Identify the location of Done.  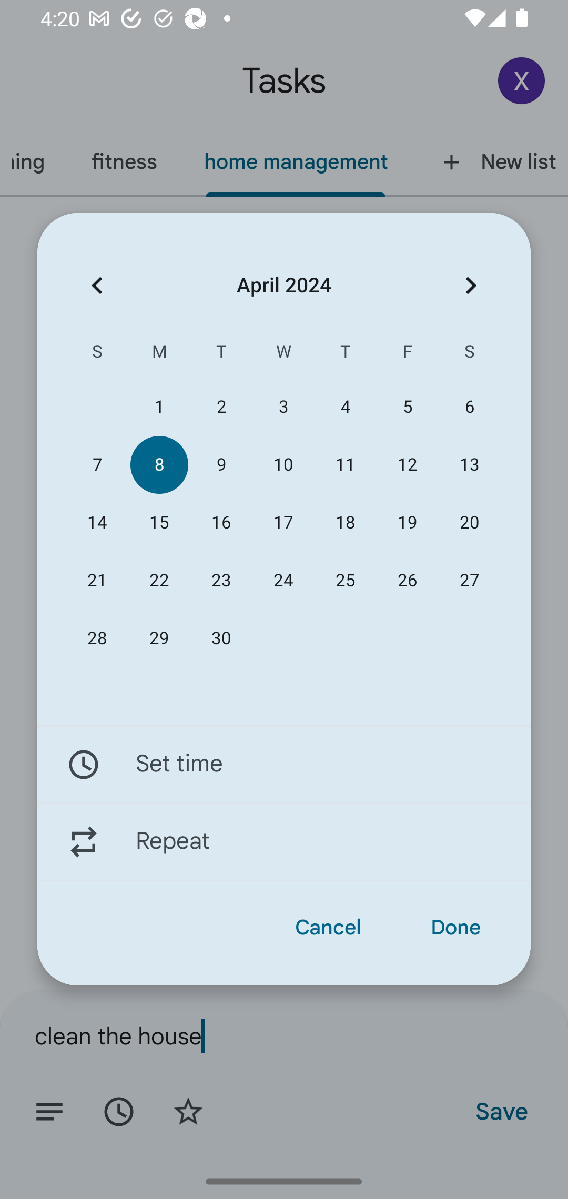
(455, 928).